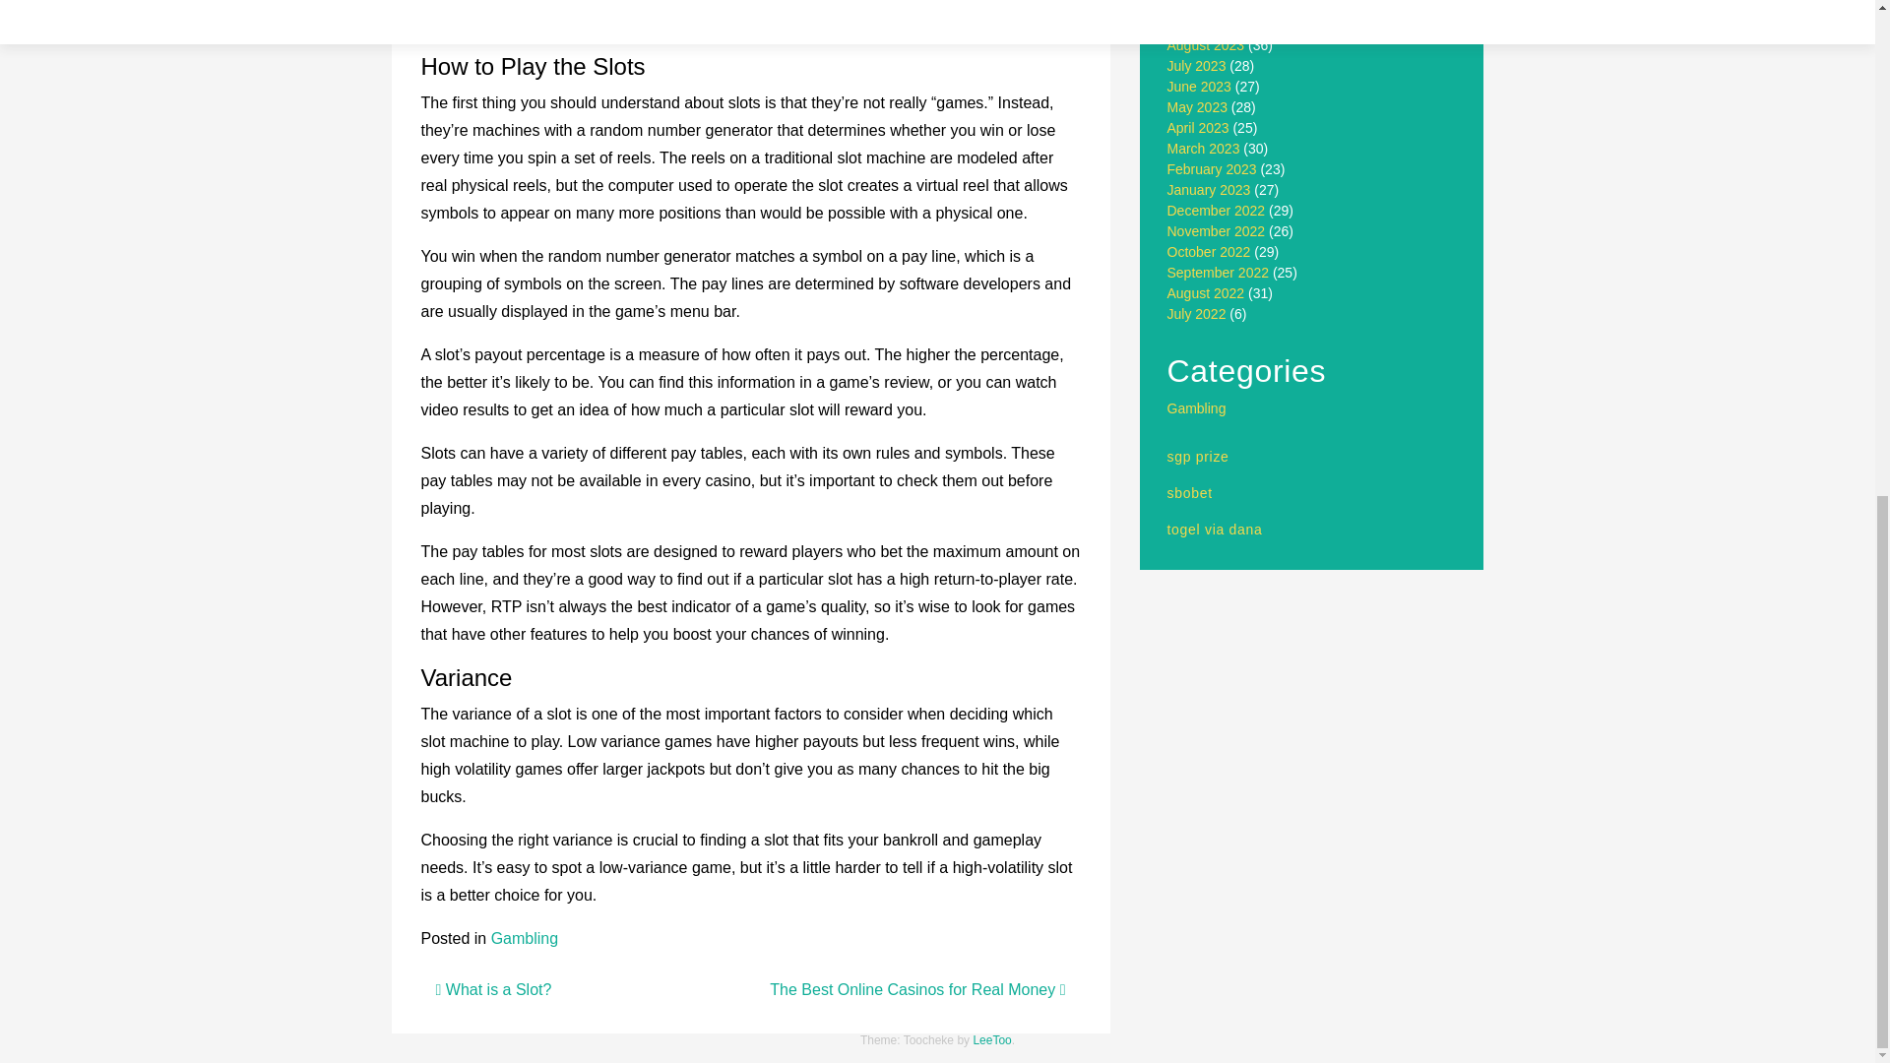  I want to click on July 2023, so click(1197, 65).